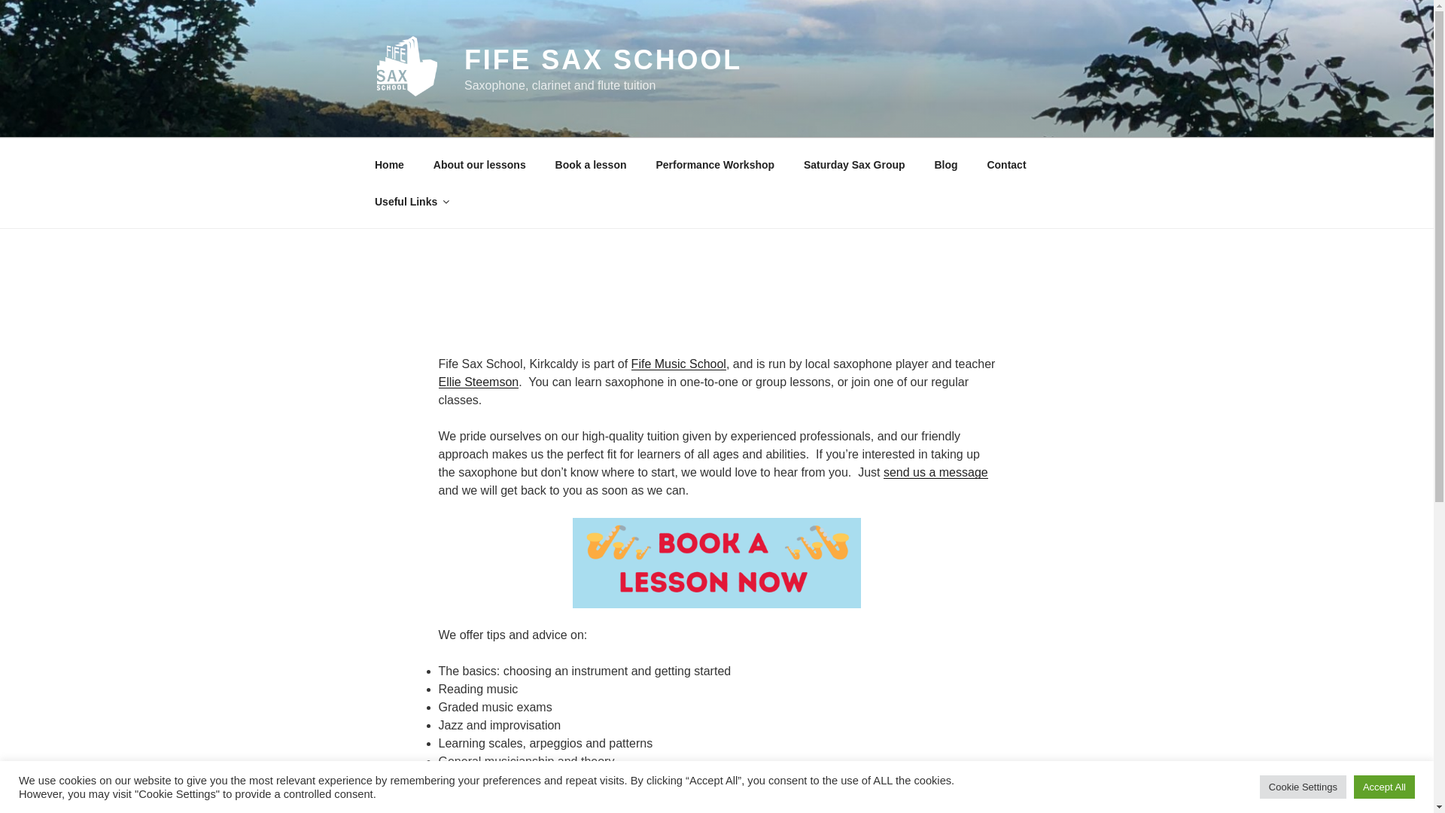  What do you see at coordinates (603, 60) in the screenshot?
I see `FIFE SAX SCHOOL` at bounding box center [603, 60].